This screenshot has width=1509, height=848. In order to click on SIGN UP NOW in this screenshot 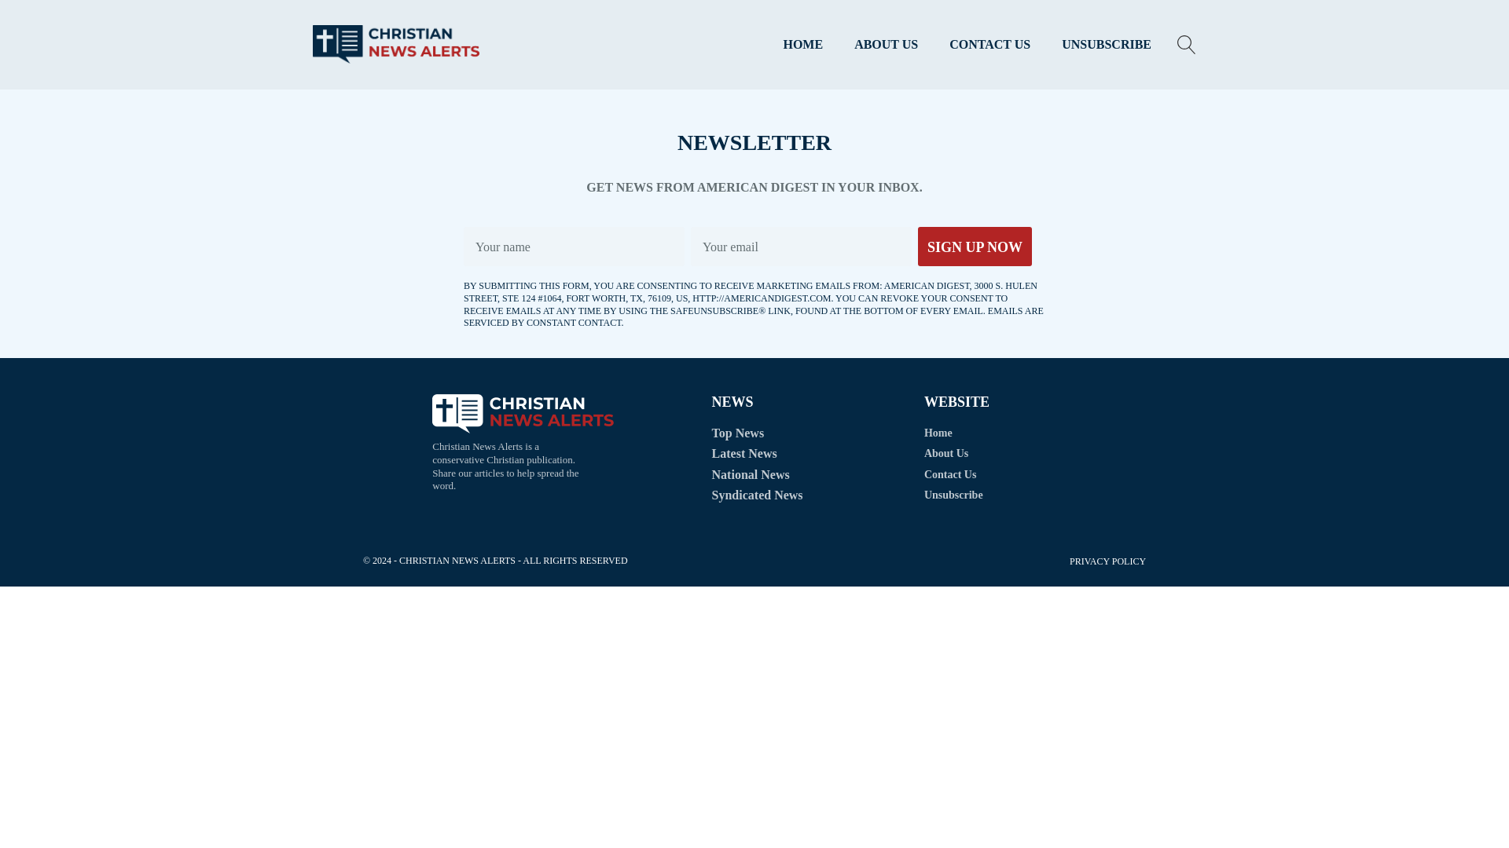, I will do `click(975, 247)`.